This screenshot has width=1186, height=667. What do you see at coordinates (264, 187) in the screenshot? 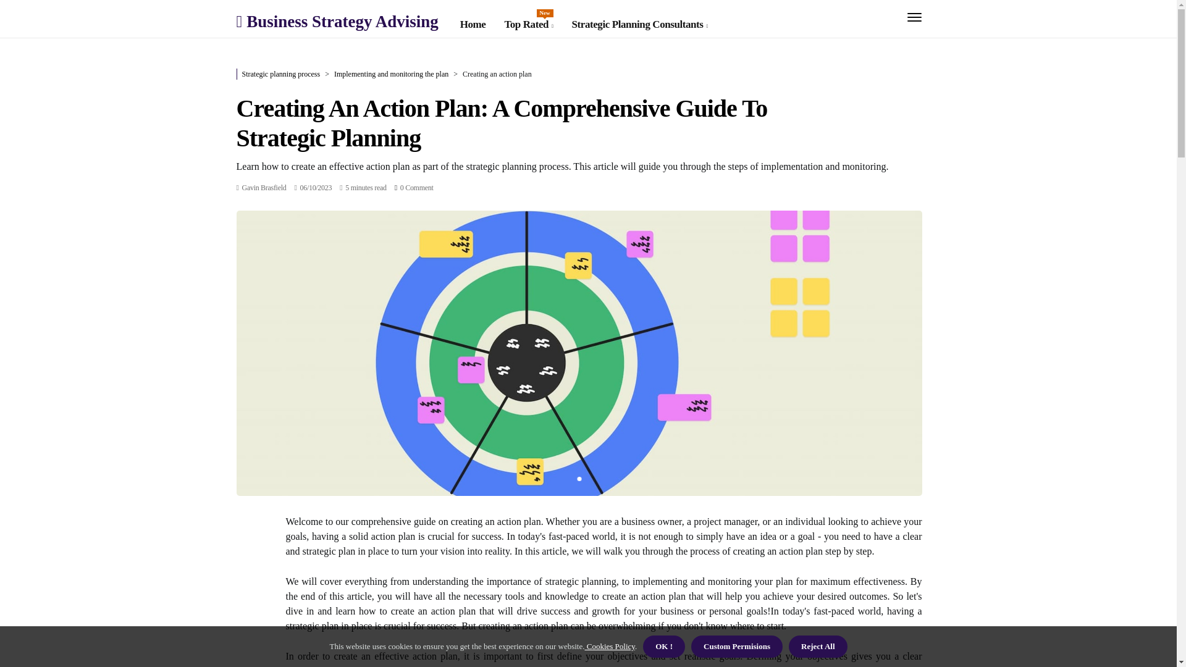
I see `Business Strategy Advising` at bounding box center [264, 187].